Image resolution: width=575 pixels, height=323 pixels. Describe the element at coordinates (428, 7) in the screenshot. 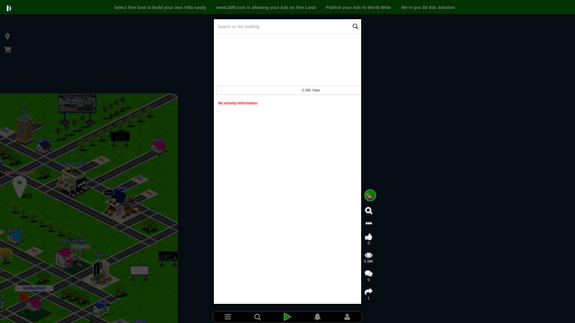

I see `We're pro 3D Ads Solution` at that location.